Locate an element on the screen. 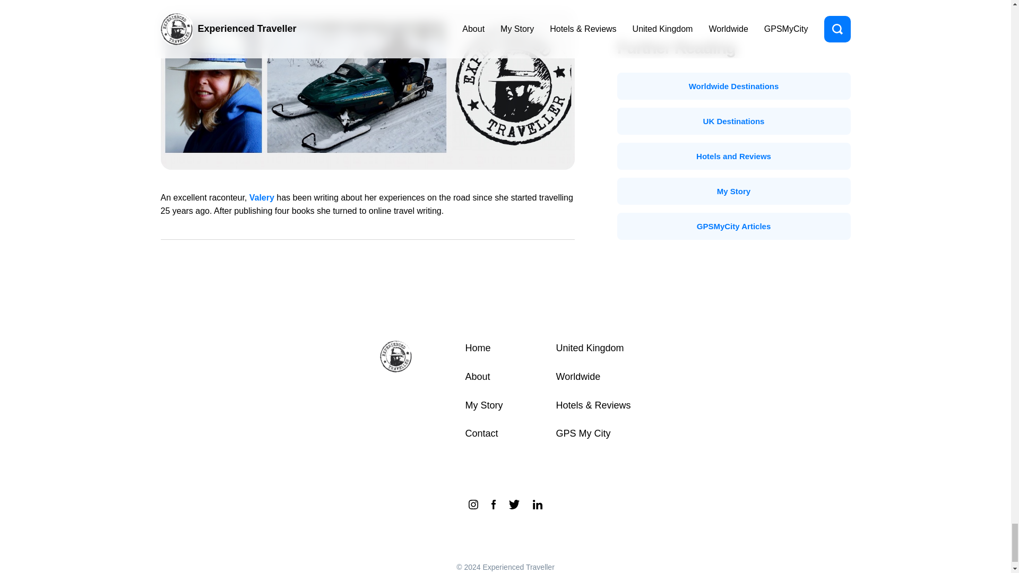 Image resolution: width=1019 pixels, height=573 pixels. United Kingdom is located at coordinates (589, 348).